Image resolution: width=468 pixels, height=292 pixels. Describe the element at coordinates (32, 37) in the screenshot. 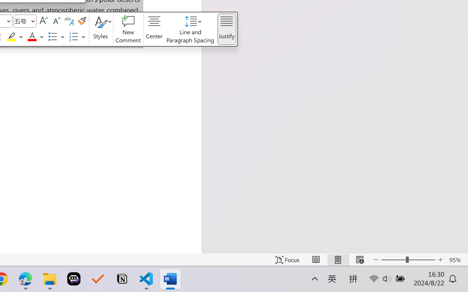

I see `Font Color Red` at that location.